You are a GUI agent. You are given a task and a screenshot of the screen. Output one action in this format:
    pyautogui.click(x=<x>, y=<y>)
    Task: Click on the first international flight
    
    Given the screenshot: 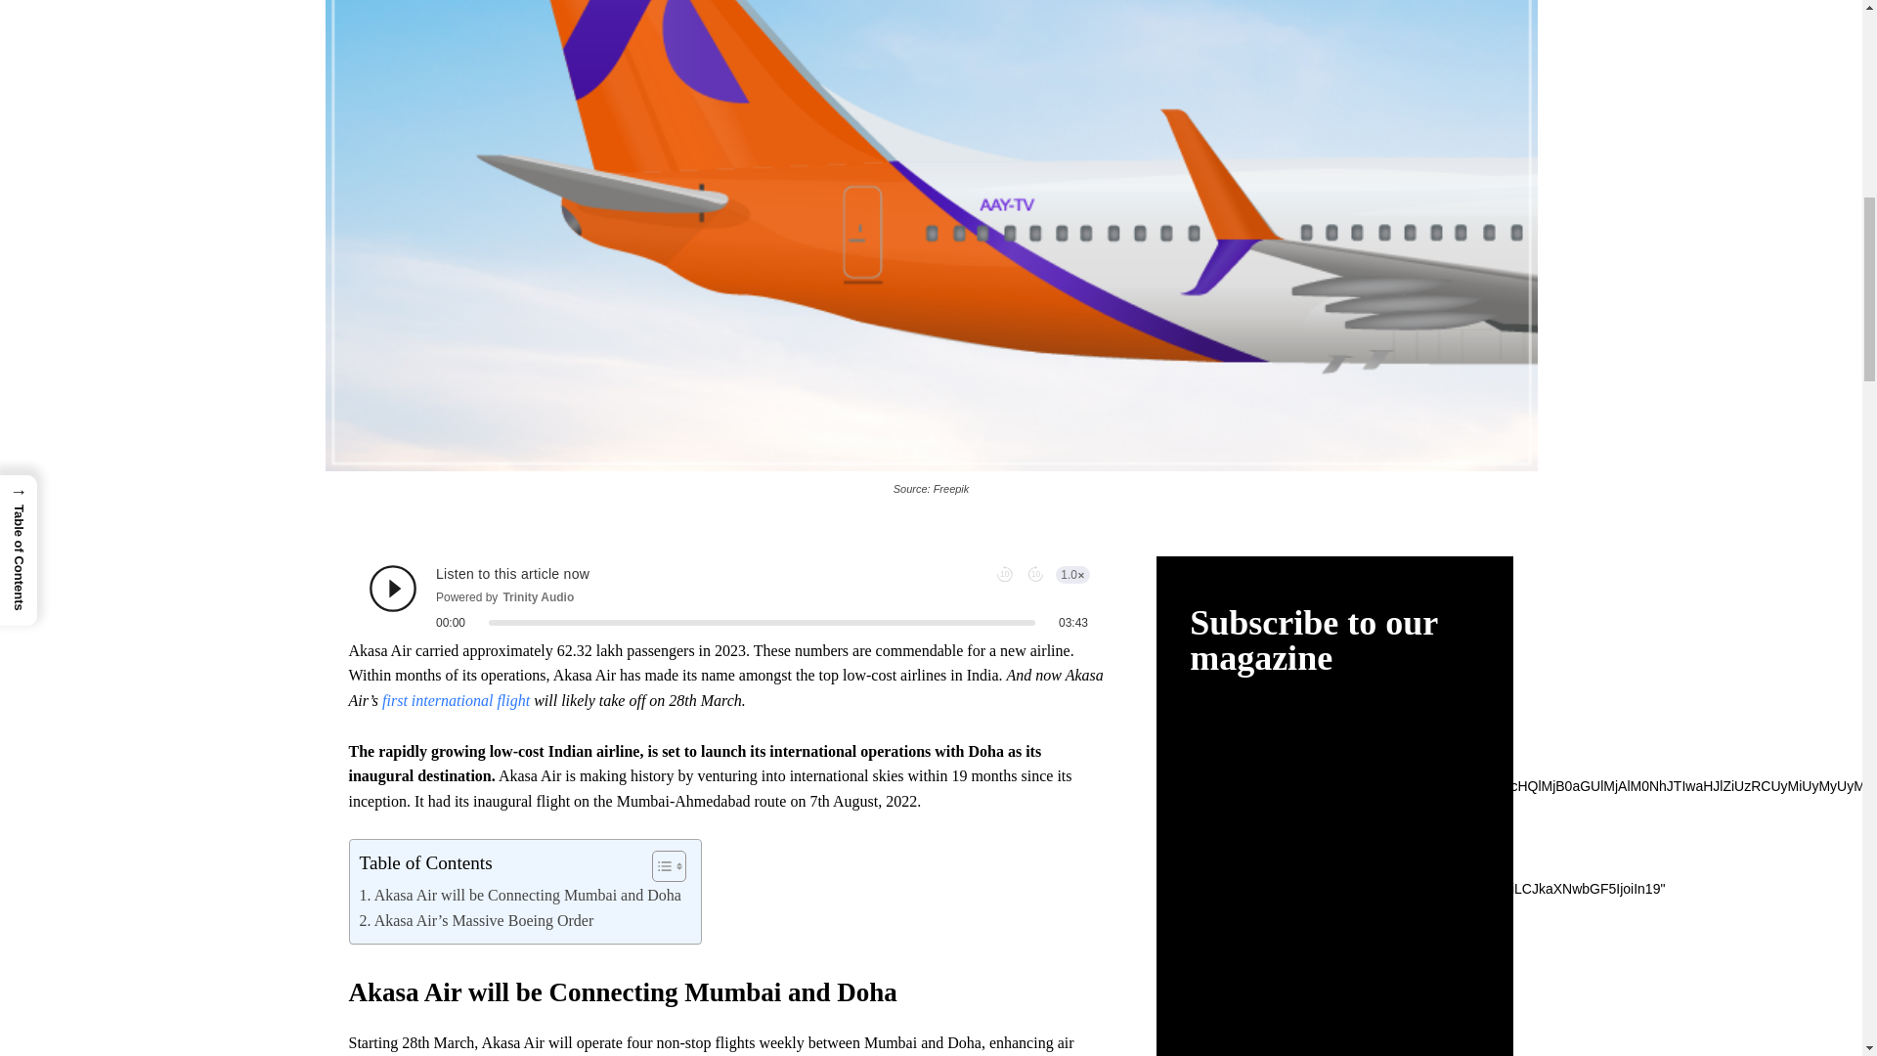 What is the action you would take?
    pyautogui.click(x=456, y=700)
    